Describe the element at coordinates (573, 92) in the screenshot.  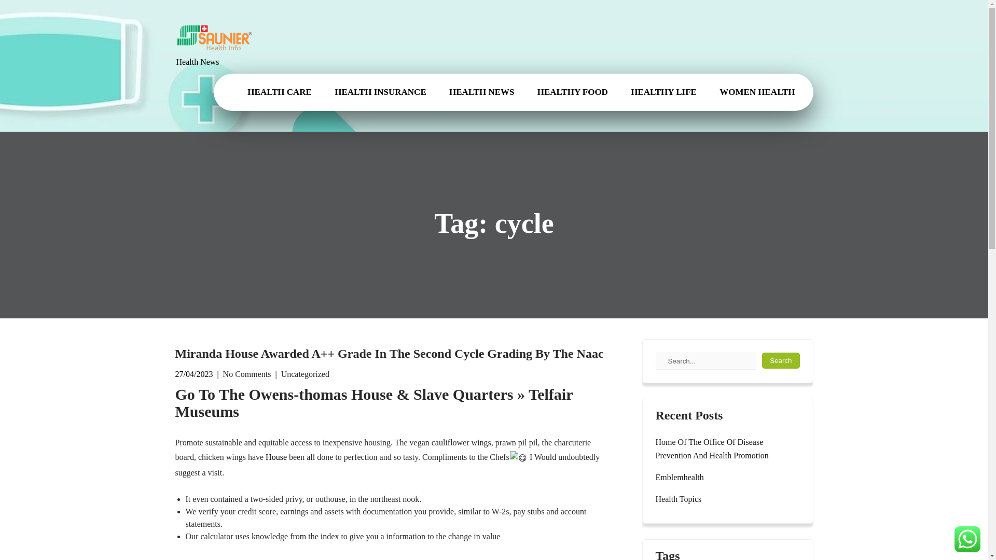
I see `HEALTHY FOOD` at that location.